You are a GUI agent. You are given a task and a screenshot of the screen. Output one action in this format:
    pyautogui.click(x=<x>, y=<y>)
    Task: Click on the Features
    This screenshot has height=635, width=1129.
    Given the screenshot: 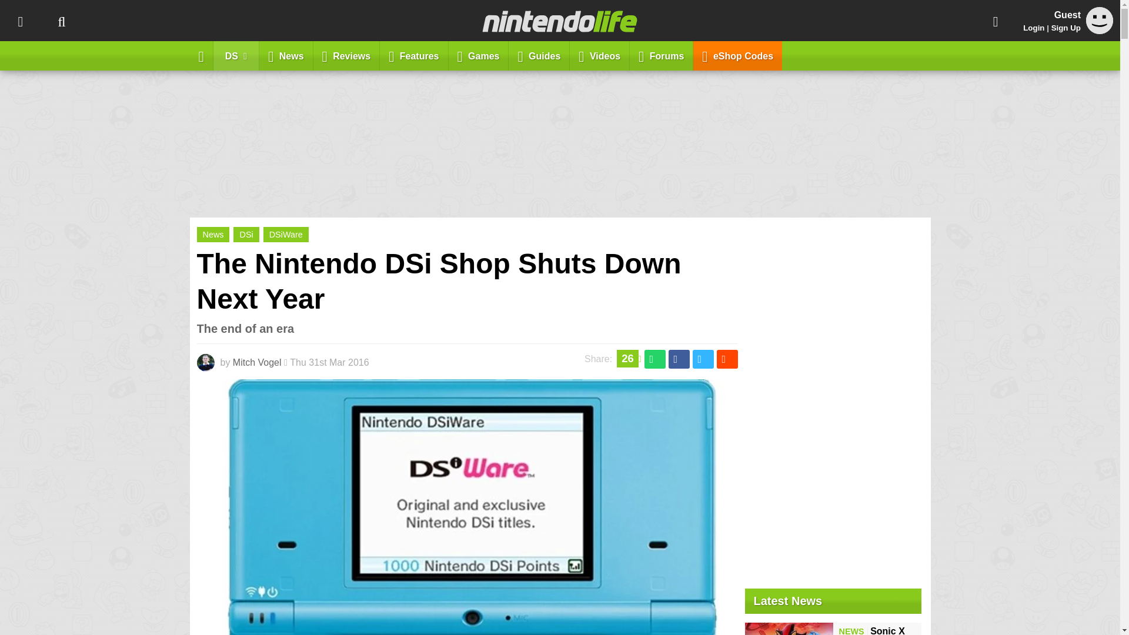 What is the action you would take?
    pyautogui.click(x=414, y=55)
    